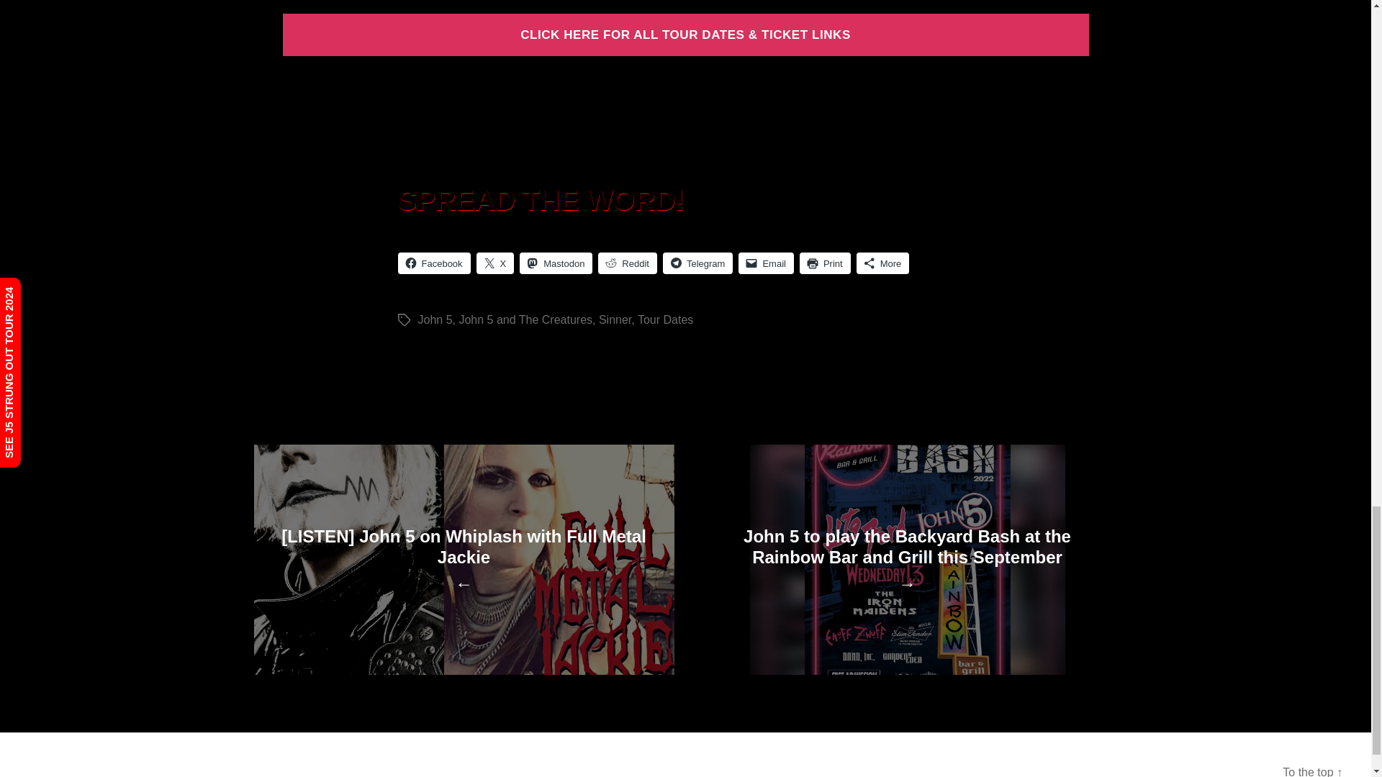 The height and width of the screenshot is (777, 1382). I want to click on Email, so click(766, 263).